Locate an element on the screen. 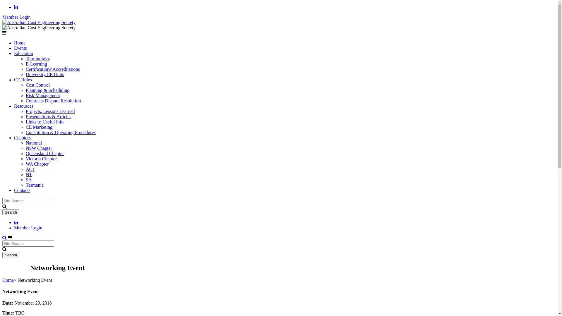 Image resolution: width=562 pixels, height=316 pixels. National is located at coordinates (34, 143).